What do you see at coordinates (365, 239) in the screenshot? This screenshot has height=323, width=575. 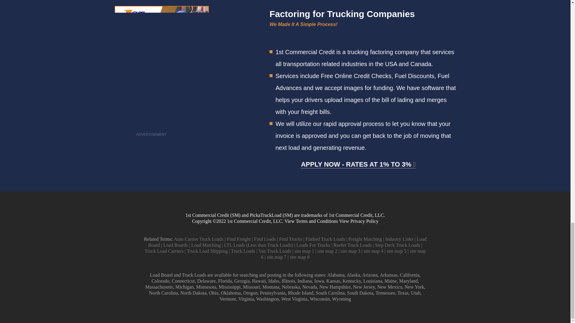 I see `Freight Matching` at bounding box center [365, 239].